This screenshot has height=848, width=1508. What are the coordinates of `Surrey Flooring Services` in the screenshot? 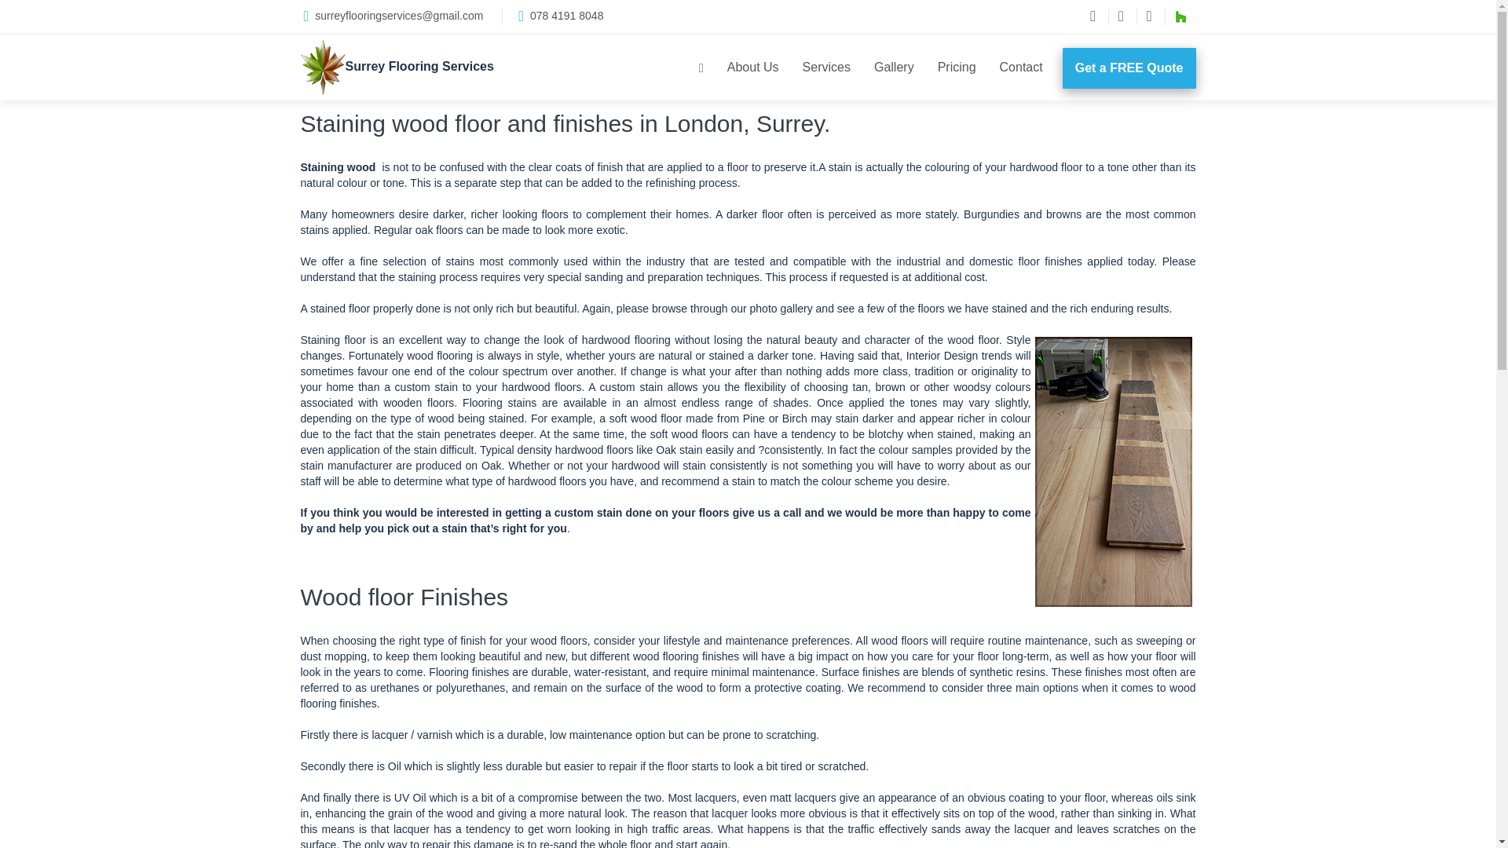 It's located at (396, 67).